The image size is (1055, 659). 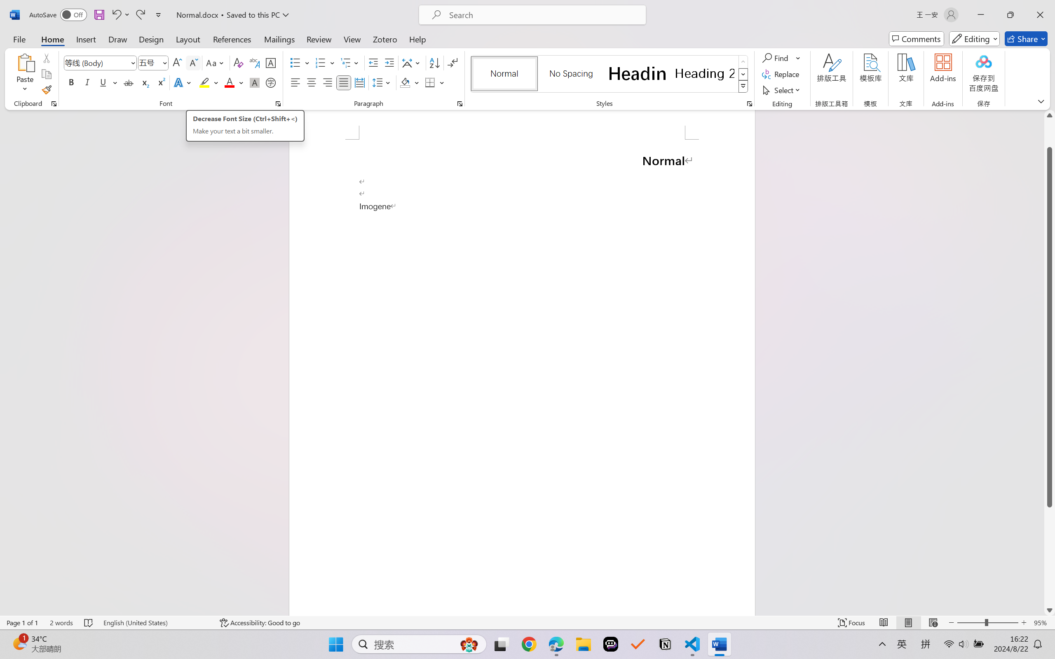 I want to click on Text Highlight Color Yellow, so click(x=204, y=82).